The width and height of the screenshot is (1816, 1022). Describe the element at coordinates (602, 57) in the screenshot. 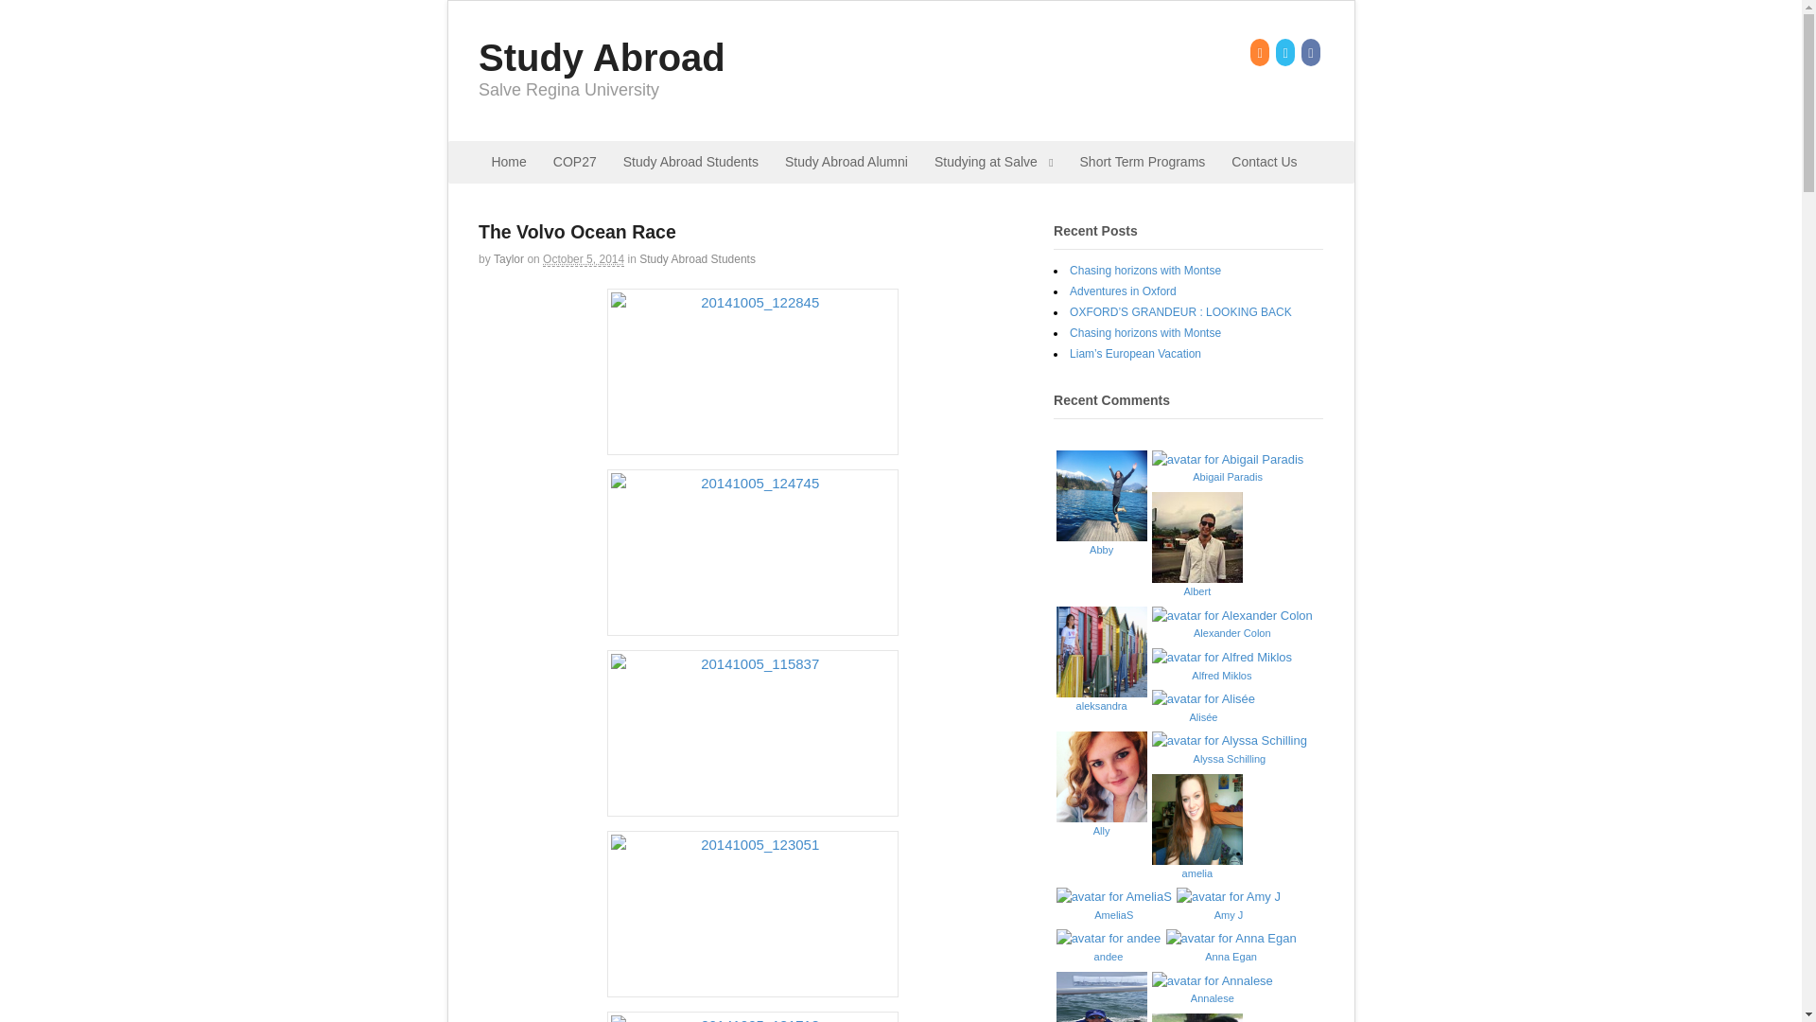

I see `Study Abroad` at that location.